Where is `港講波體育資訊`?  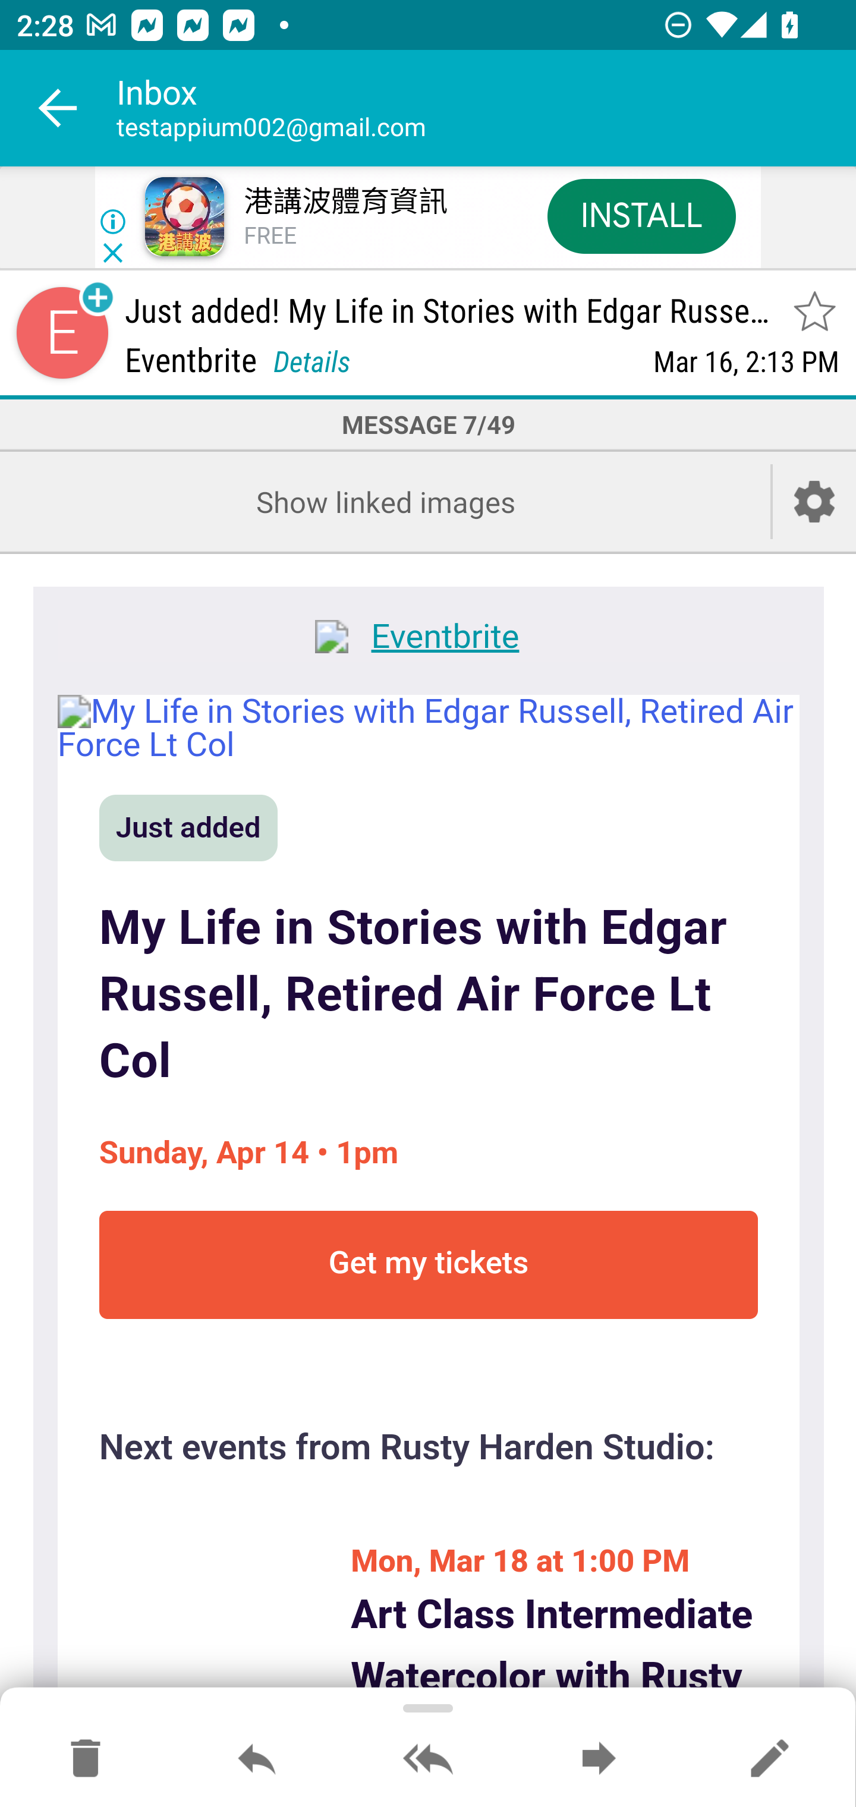 港講波體育資訊 is located at coordinates (345, 202).